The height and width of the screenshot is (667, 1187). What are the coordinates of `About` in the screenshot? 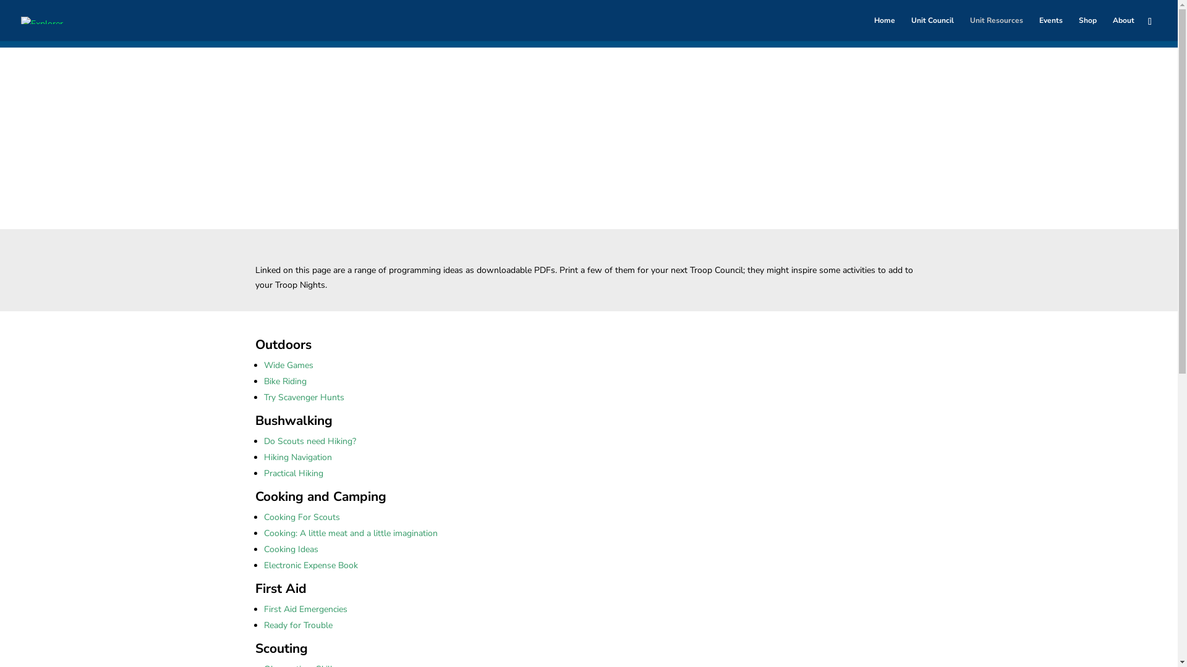 It's located at (1124, 28).